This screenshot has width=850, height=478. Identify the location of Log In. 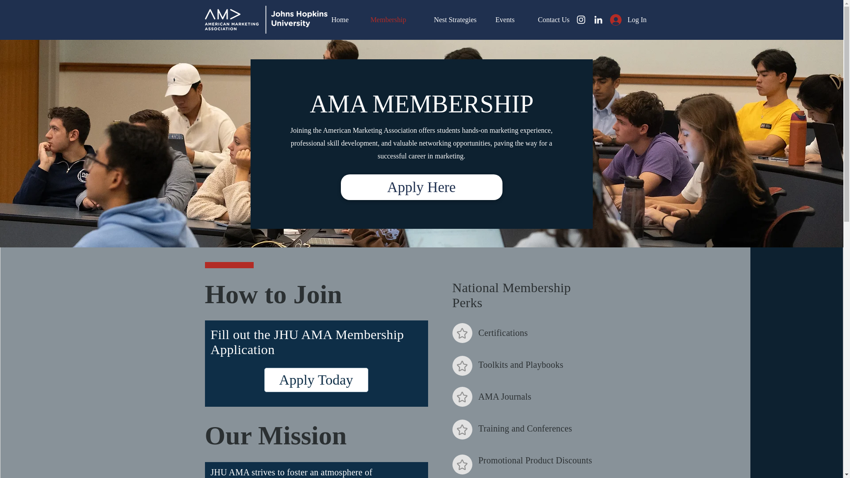
(621, 19).